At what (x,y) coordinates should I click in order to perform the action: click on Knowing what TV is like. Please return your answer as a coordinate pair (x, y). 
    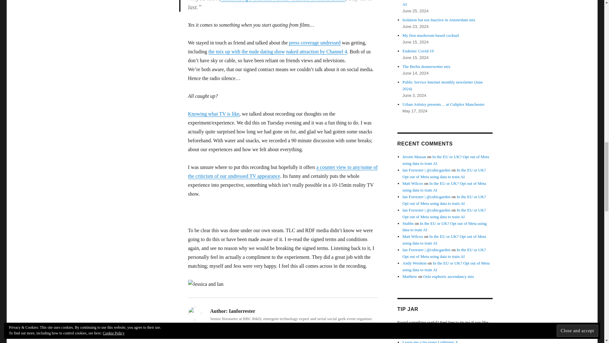
    Looking at the image, I should click on (213, 114).